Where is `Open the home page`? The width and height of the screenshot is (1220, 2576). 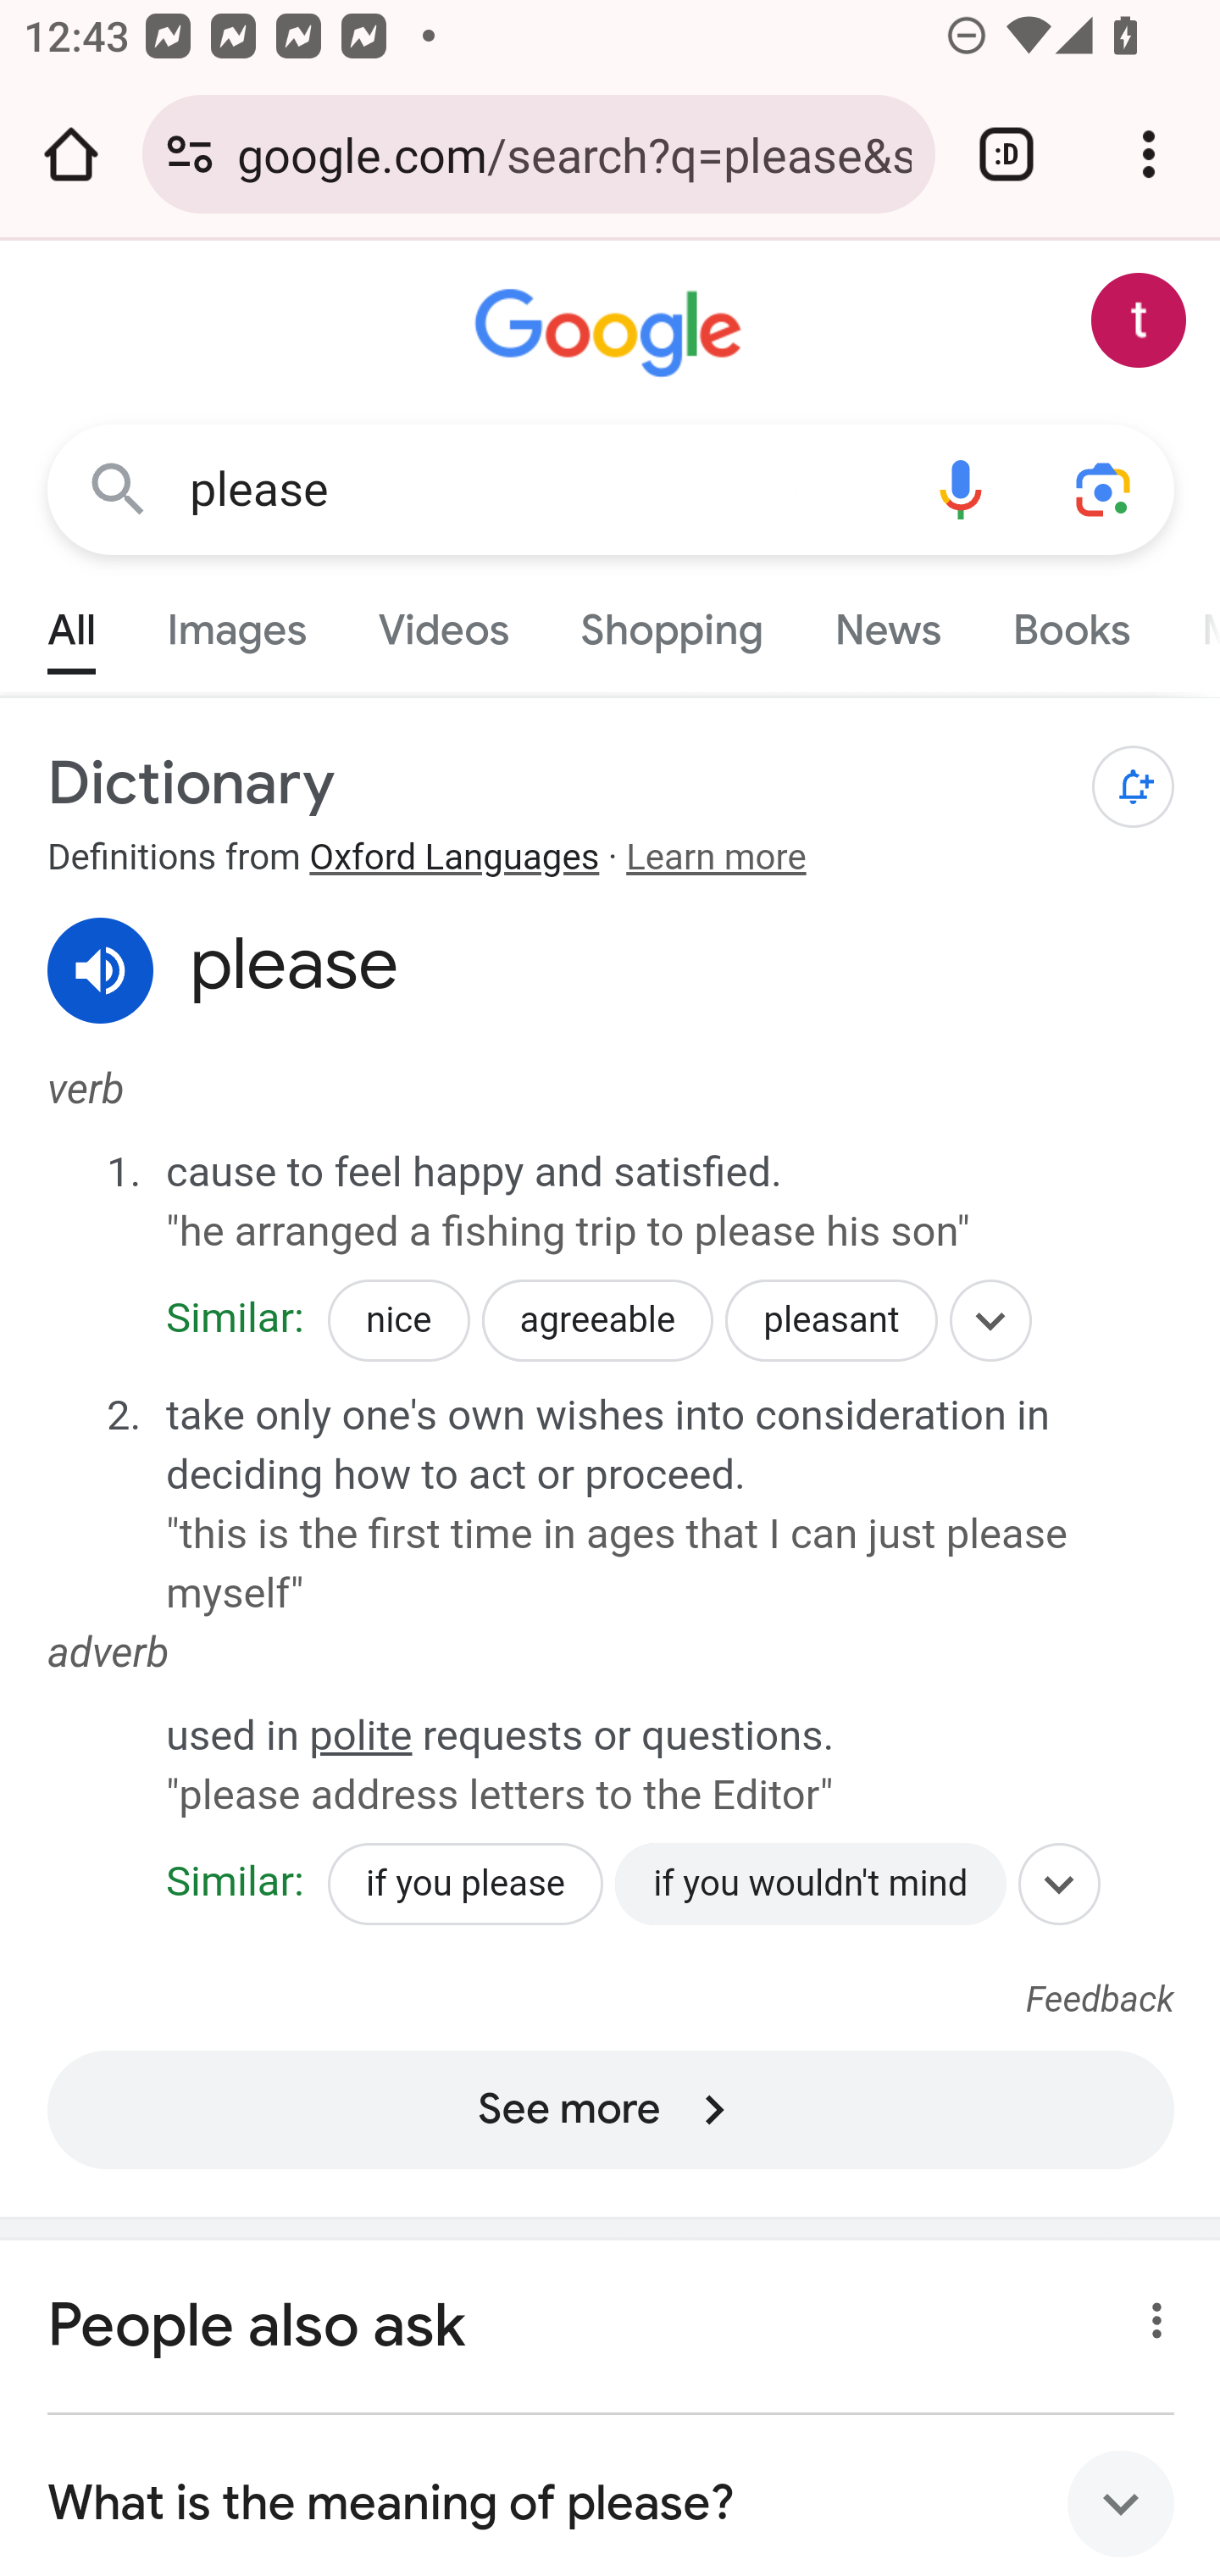 Open the home page is located at coordinates (71, 154).